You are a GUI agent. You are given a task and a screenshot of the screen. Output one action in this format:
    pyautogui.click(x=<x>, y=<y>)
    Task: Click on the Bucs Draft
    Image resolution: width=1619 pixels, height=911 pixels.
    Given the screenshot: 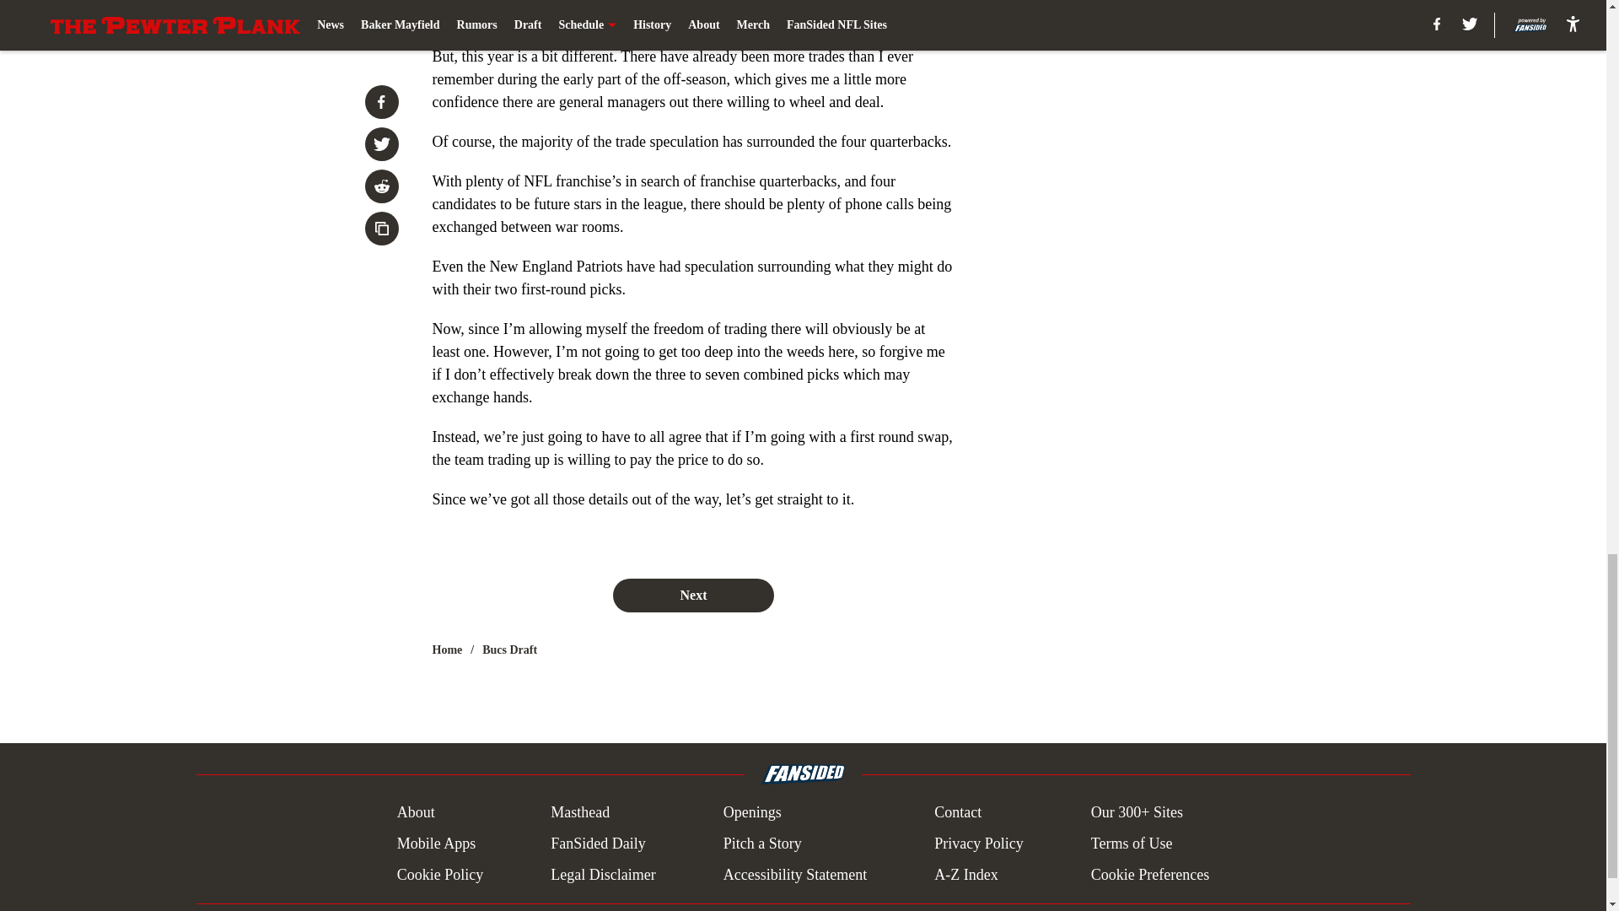 What is the action you would take?
    pyautogui.click(x=509, y=650)
    